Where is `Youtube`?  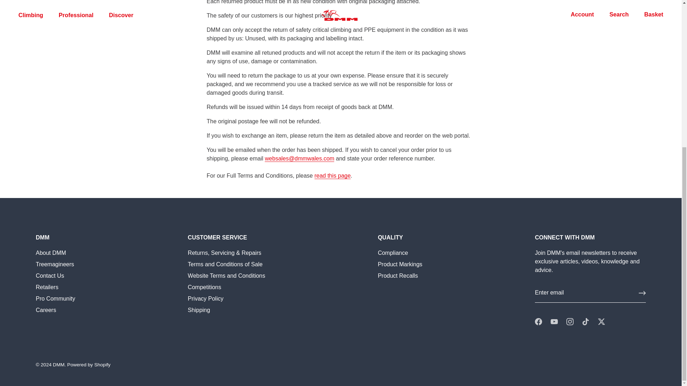
Youtube is located at coordinates (554, 322).